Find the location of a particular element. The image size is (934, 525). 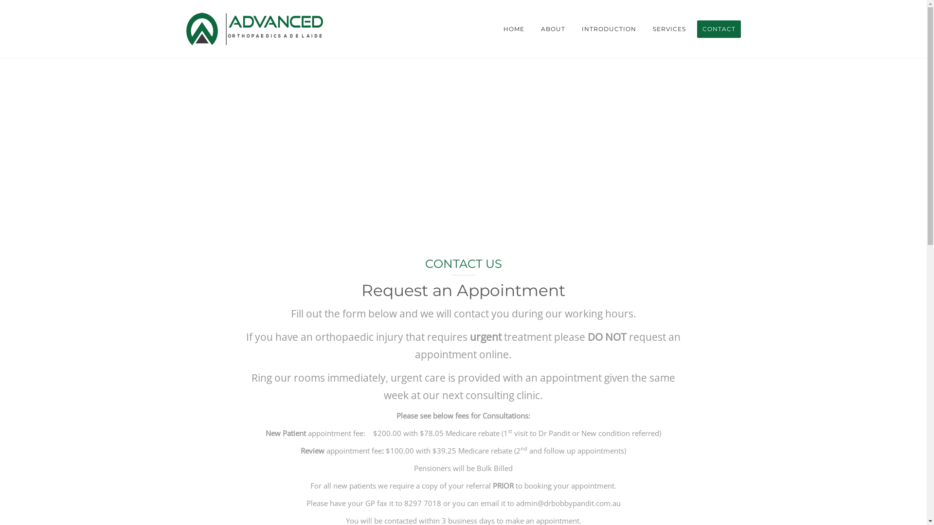

CONTACT is located at coordinates (463, 460).